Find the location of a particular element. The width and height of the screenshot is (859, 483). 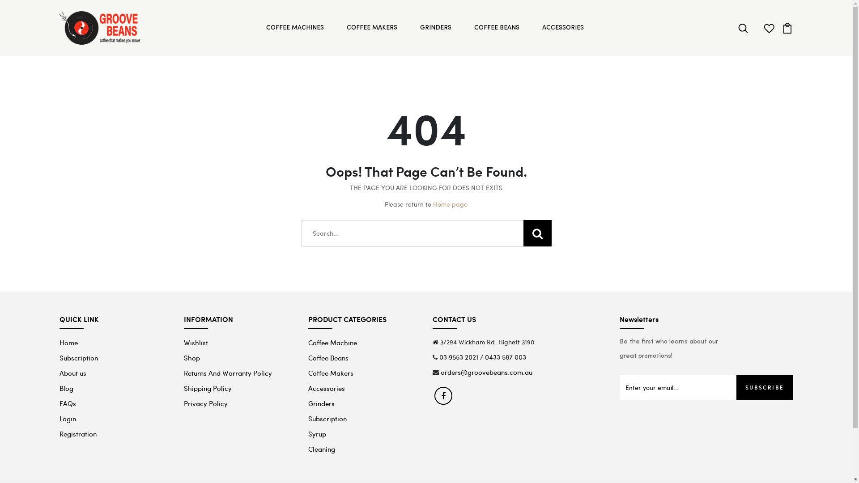

Privacy Policy is located at coordinates (206, 403).